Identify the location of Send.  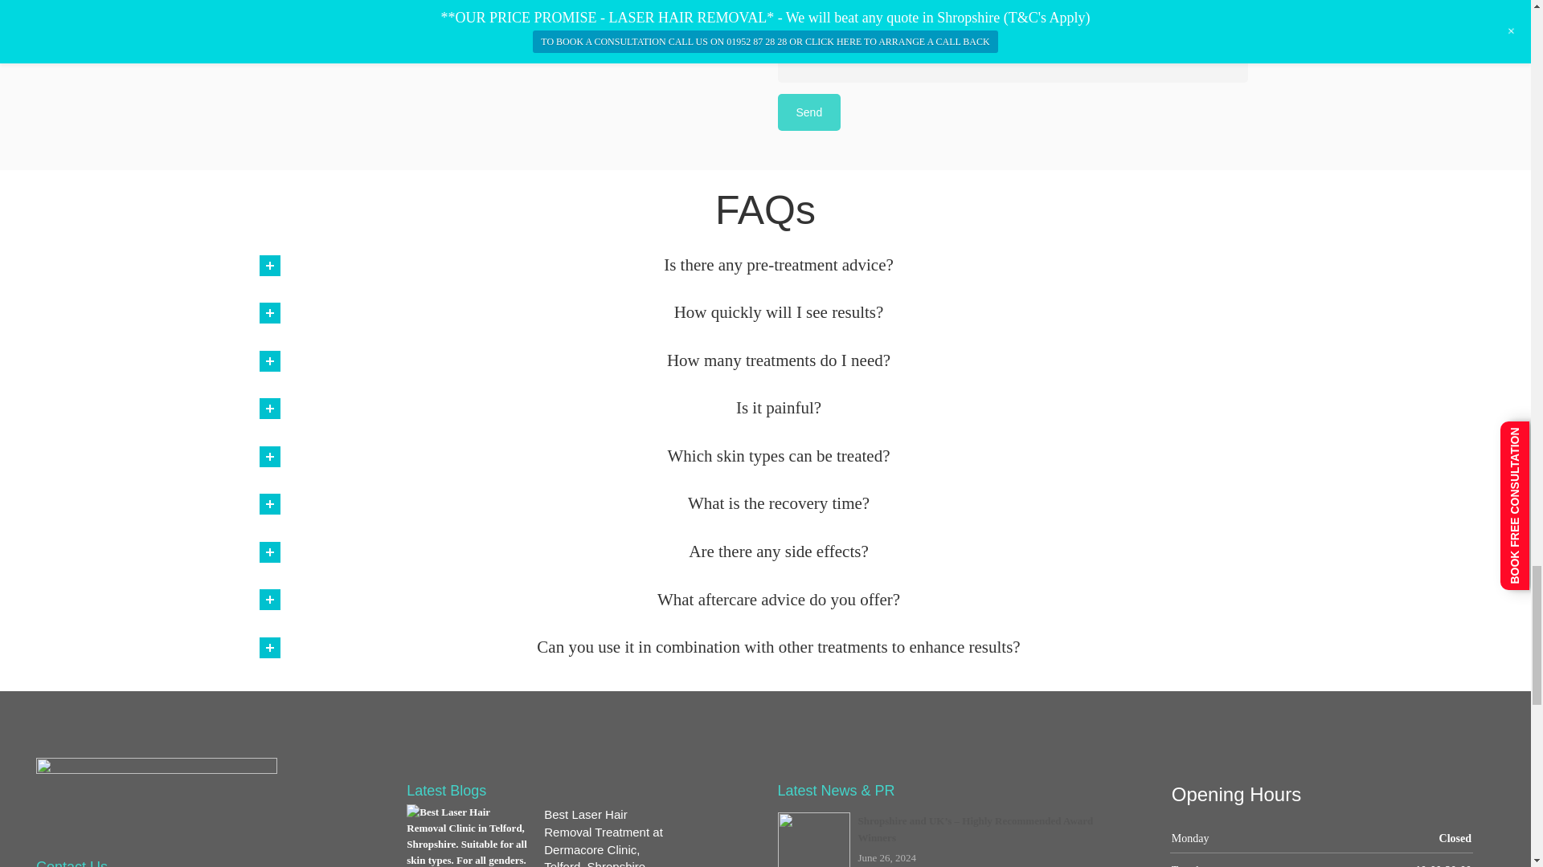
(808, 112).